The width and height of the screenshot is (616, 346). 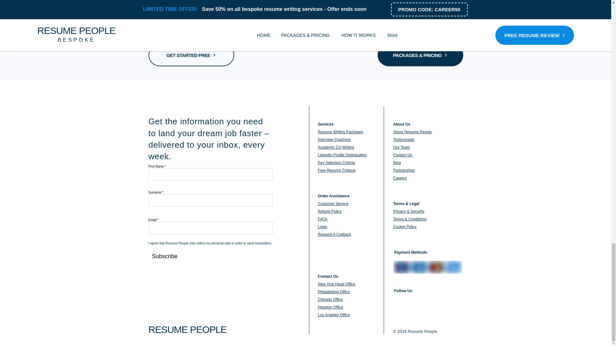 I want to click on Resume Writing Packages, so click(x=340, y=132).